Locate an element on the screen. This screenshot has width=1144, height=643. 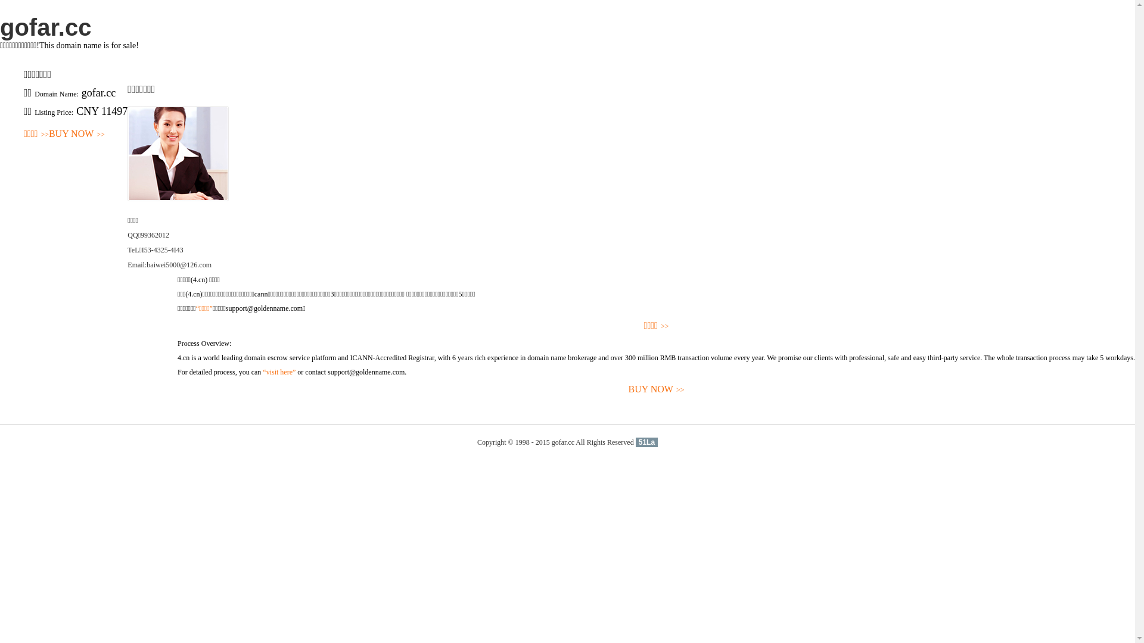
BUY NOW>> is located at coordinates (77, 135).